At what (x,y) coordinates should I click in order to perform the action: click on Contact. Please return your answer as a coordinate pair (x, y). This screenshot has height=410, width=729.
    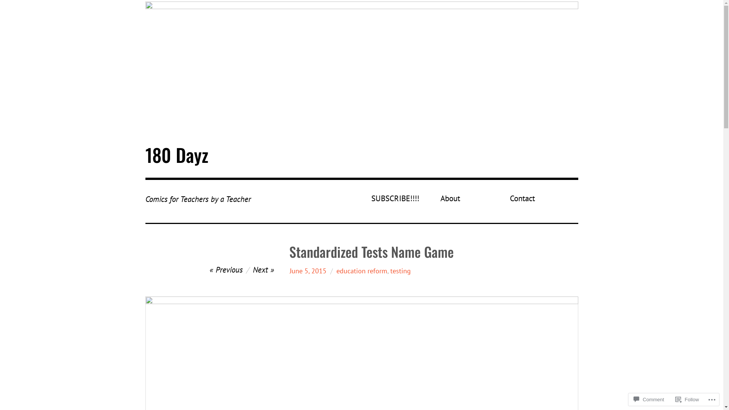
    Looking at the image, I should click on (541, 199).